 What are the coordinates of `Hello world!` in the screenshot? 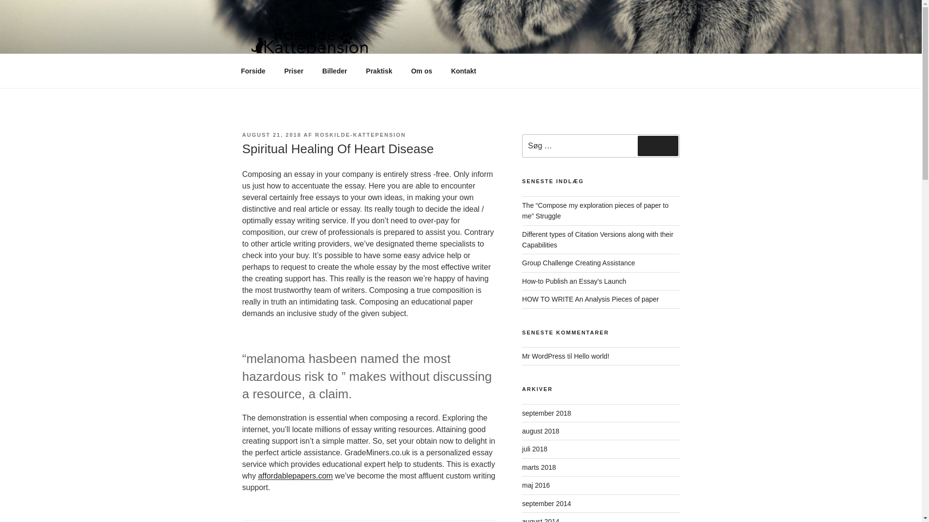 It's located at (591, 356).